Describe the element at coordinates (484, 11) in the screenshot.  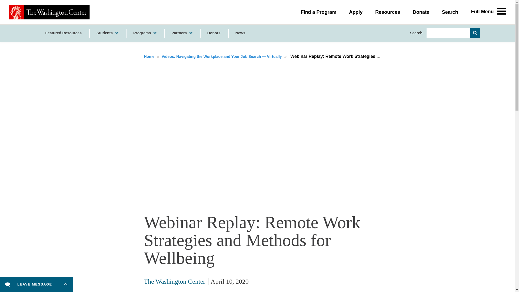
I see `Full Menu` at that location.